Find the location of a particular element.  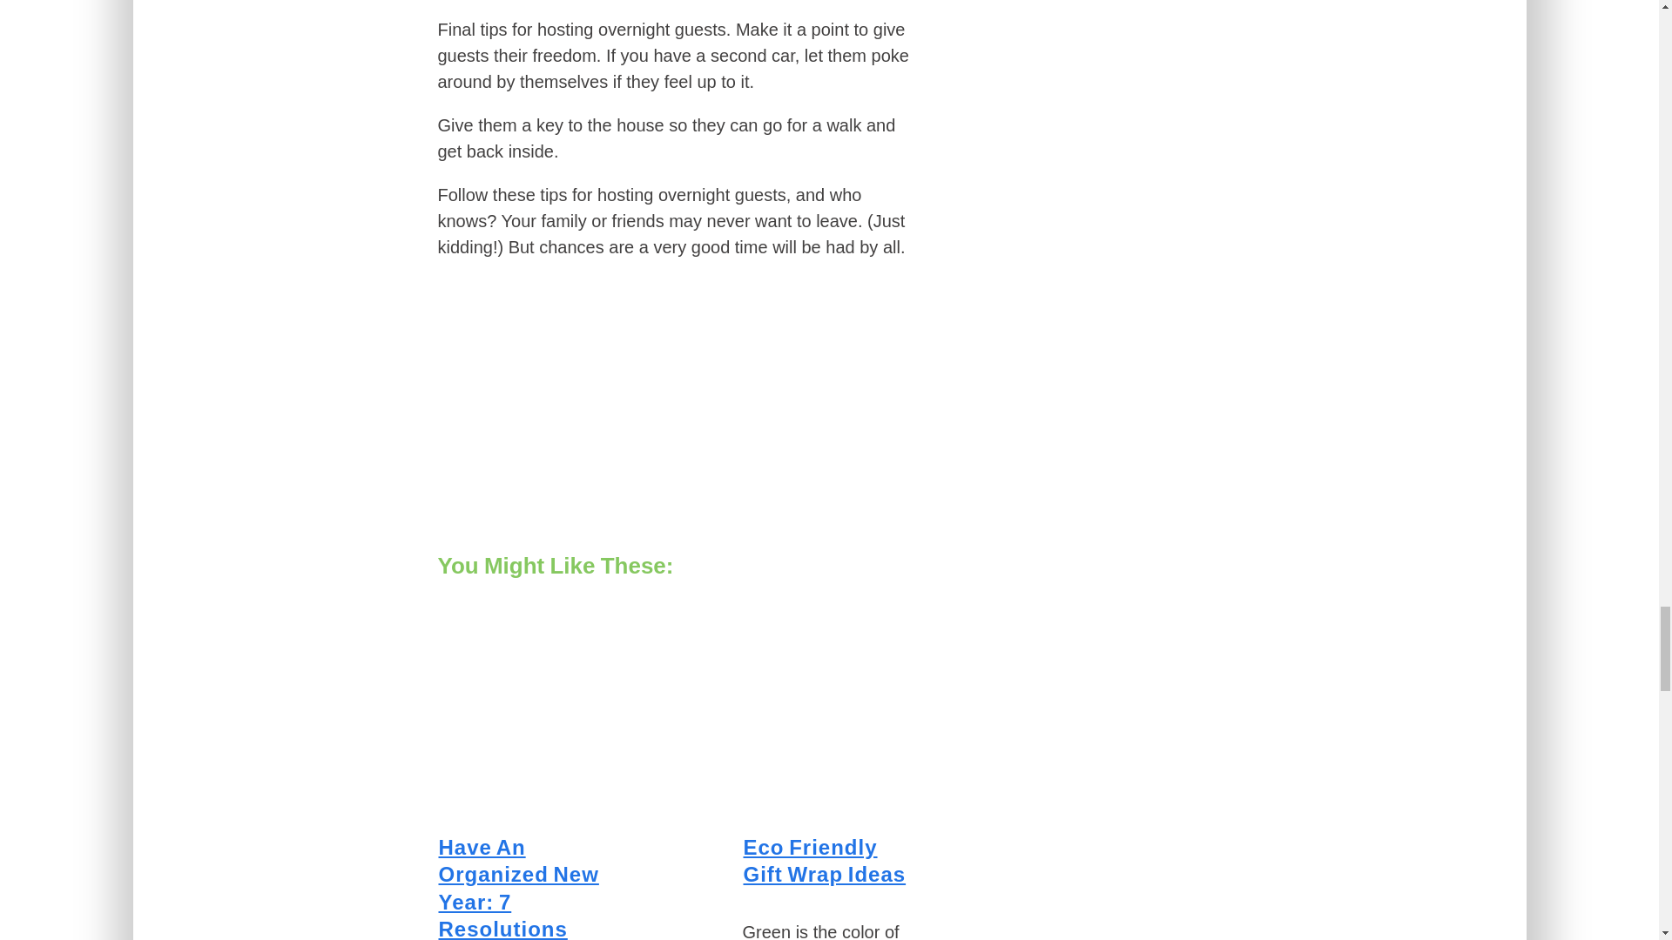

Eco Friendly Gift Wrap Ideas is located at coordinates (825, 861).